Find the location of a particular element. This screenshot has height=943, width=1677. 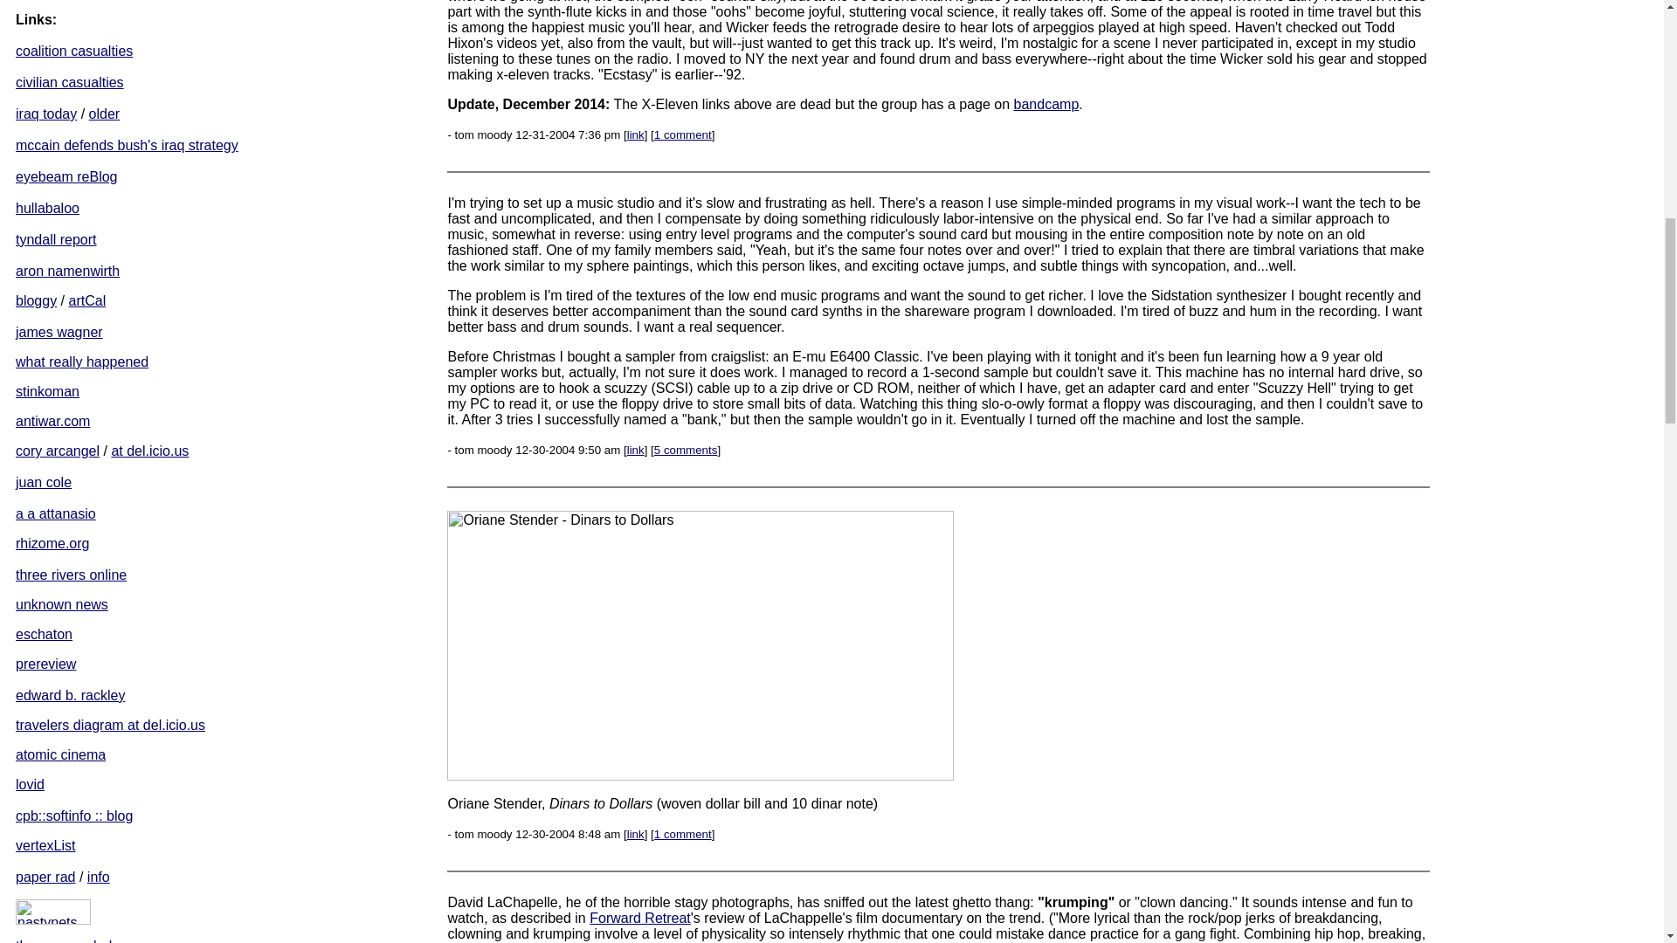

aron namenwirth is located at coordinates (66, 271).